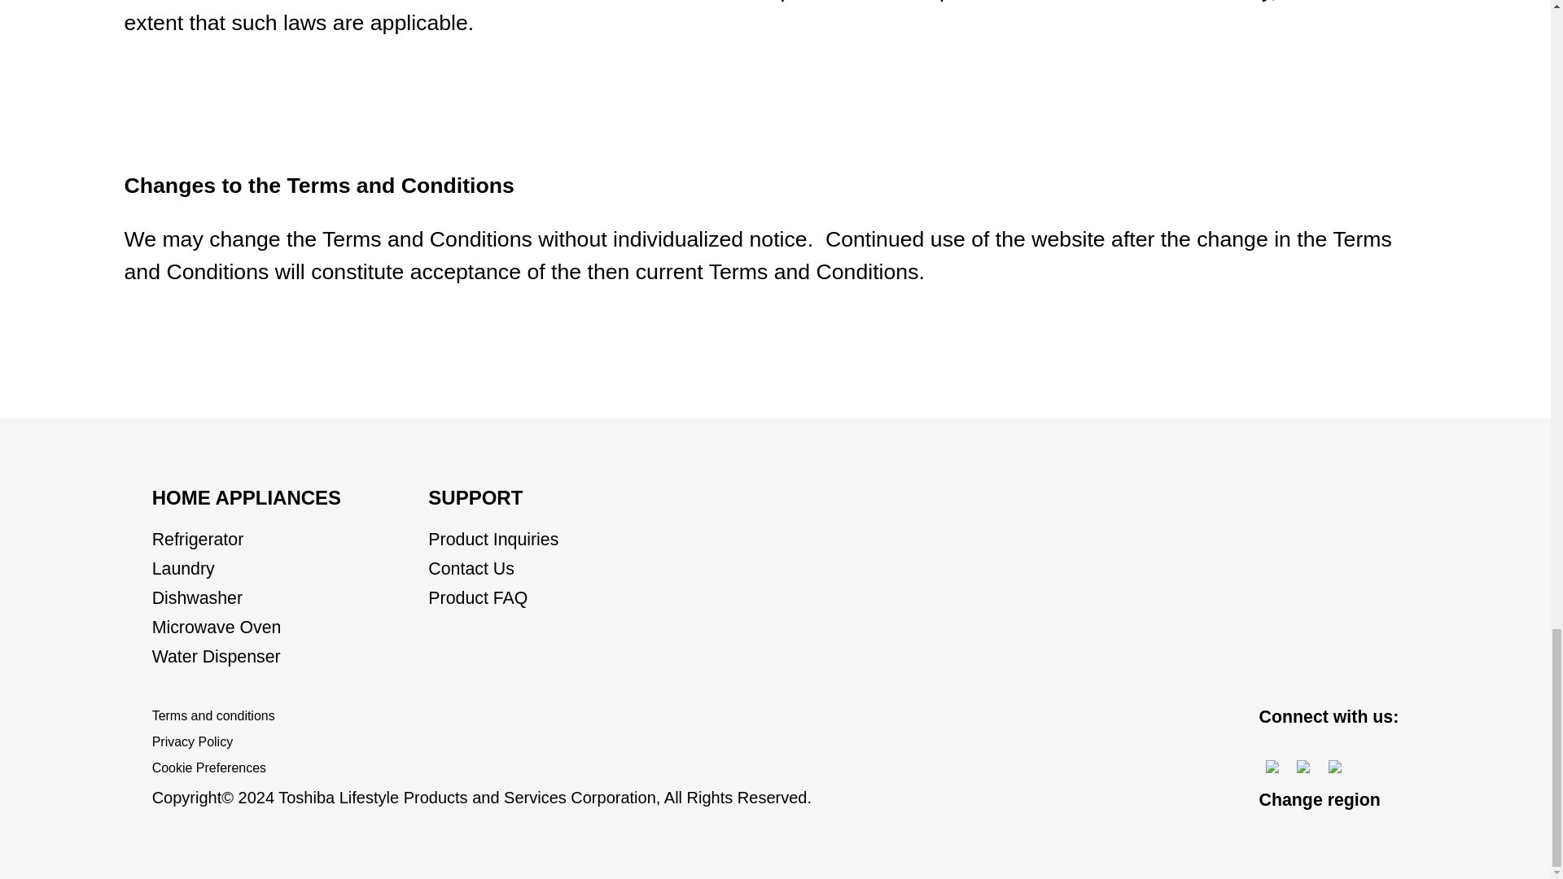  What do you see at coordinates (183, 568) in the screenshot?
I see `Laundry` at bounding box center [183, 568].